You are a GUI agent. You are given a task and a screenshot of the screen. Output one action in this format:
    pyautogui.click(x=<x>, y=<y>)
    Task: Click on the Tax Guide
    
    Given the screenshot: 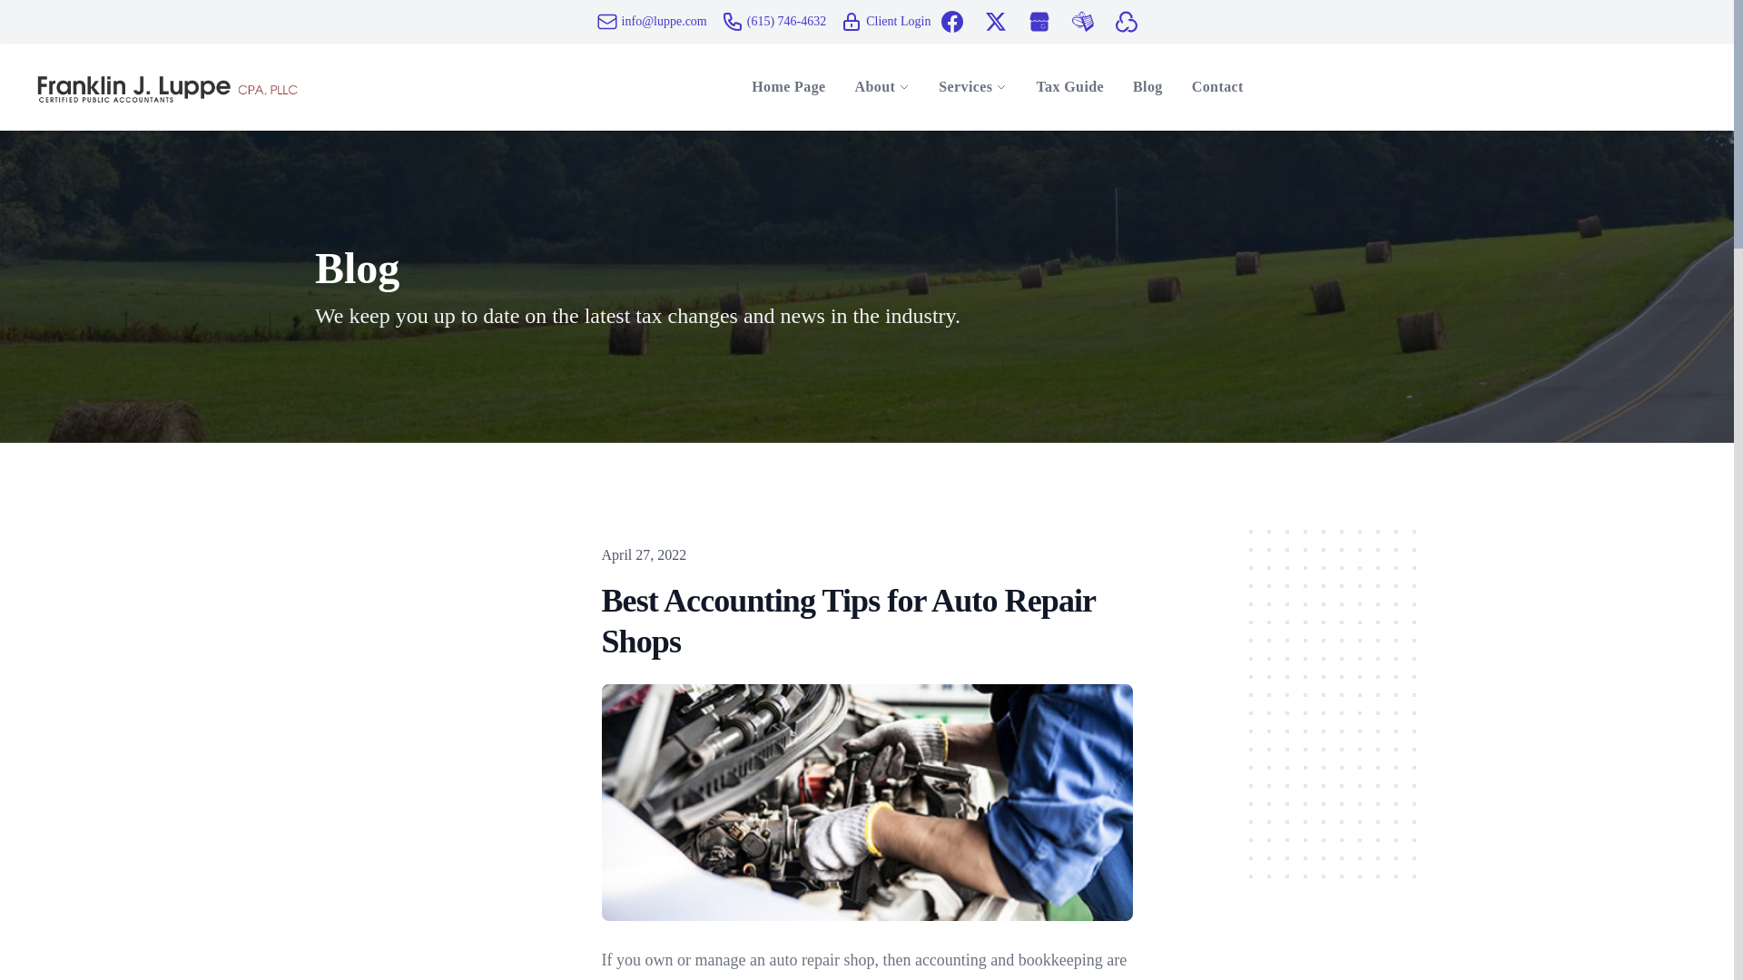 What is the action you would take?
    pyautogui.click(x=1069, y=86)
    